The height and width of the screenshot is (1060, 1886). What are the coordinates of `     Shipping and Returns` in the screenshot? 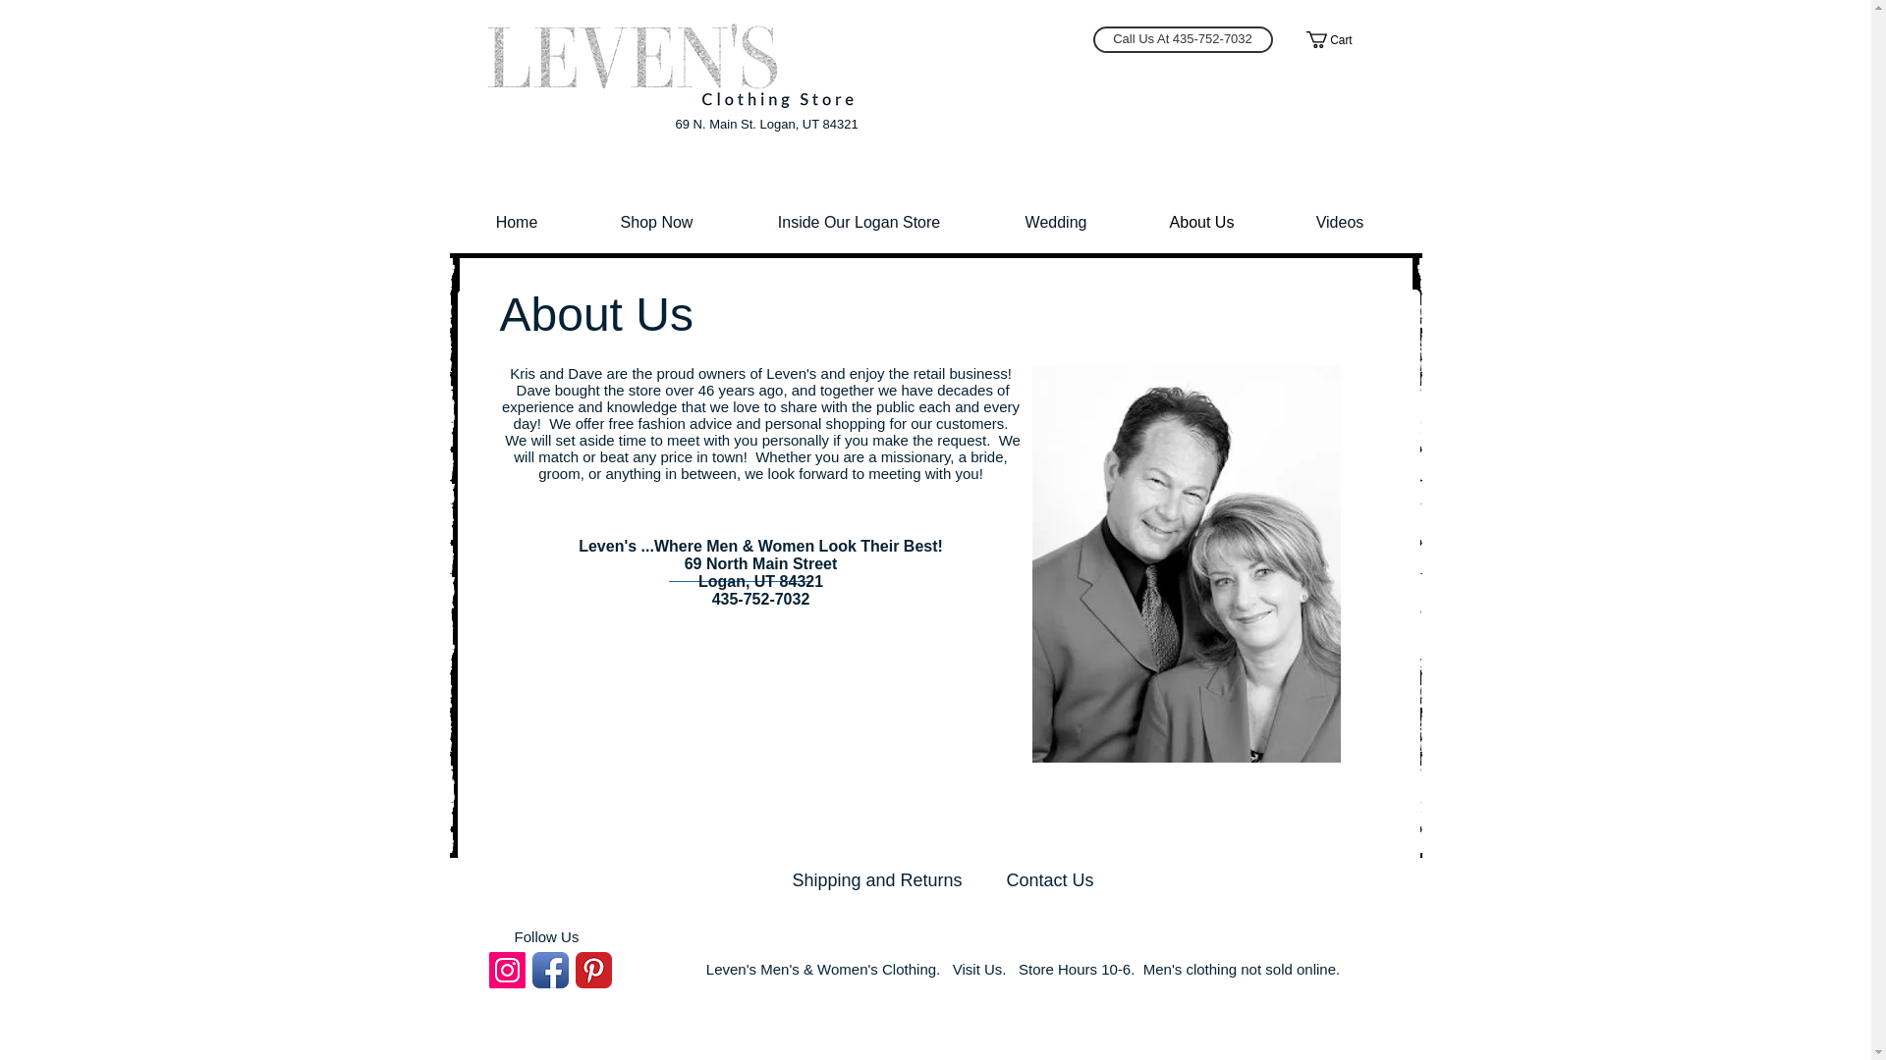 It's located at (864, 879).